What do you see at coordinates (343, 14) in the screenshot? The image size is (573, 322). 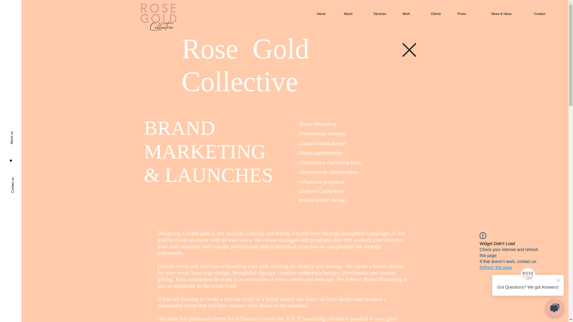 I see `About` at bounding box center [343, 14].